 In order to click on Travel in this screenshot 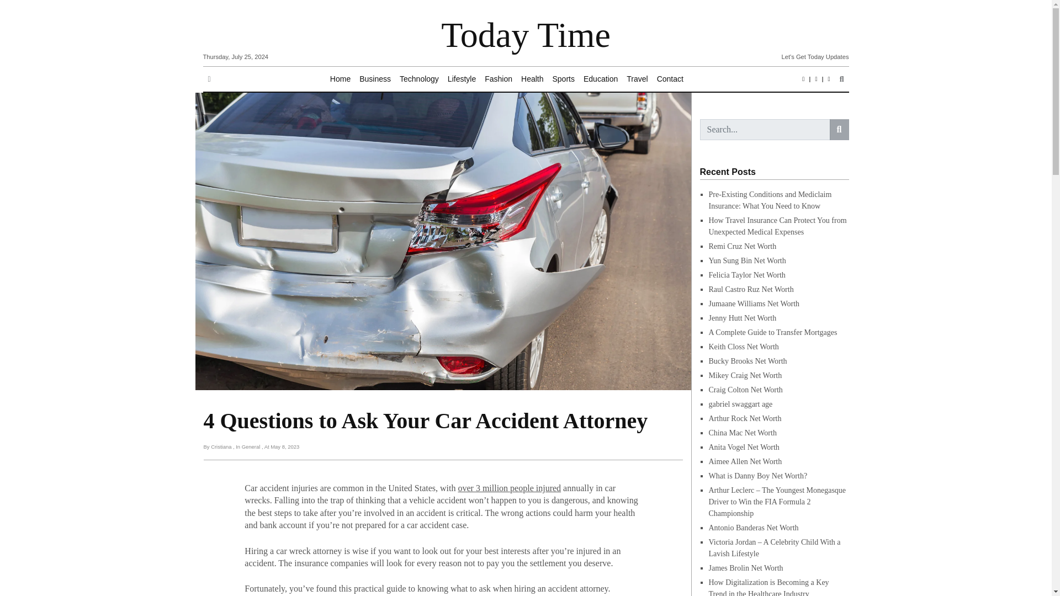, I will do `click(637, 79)`.